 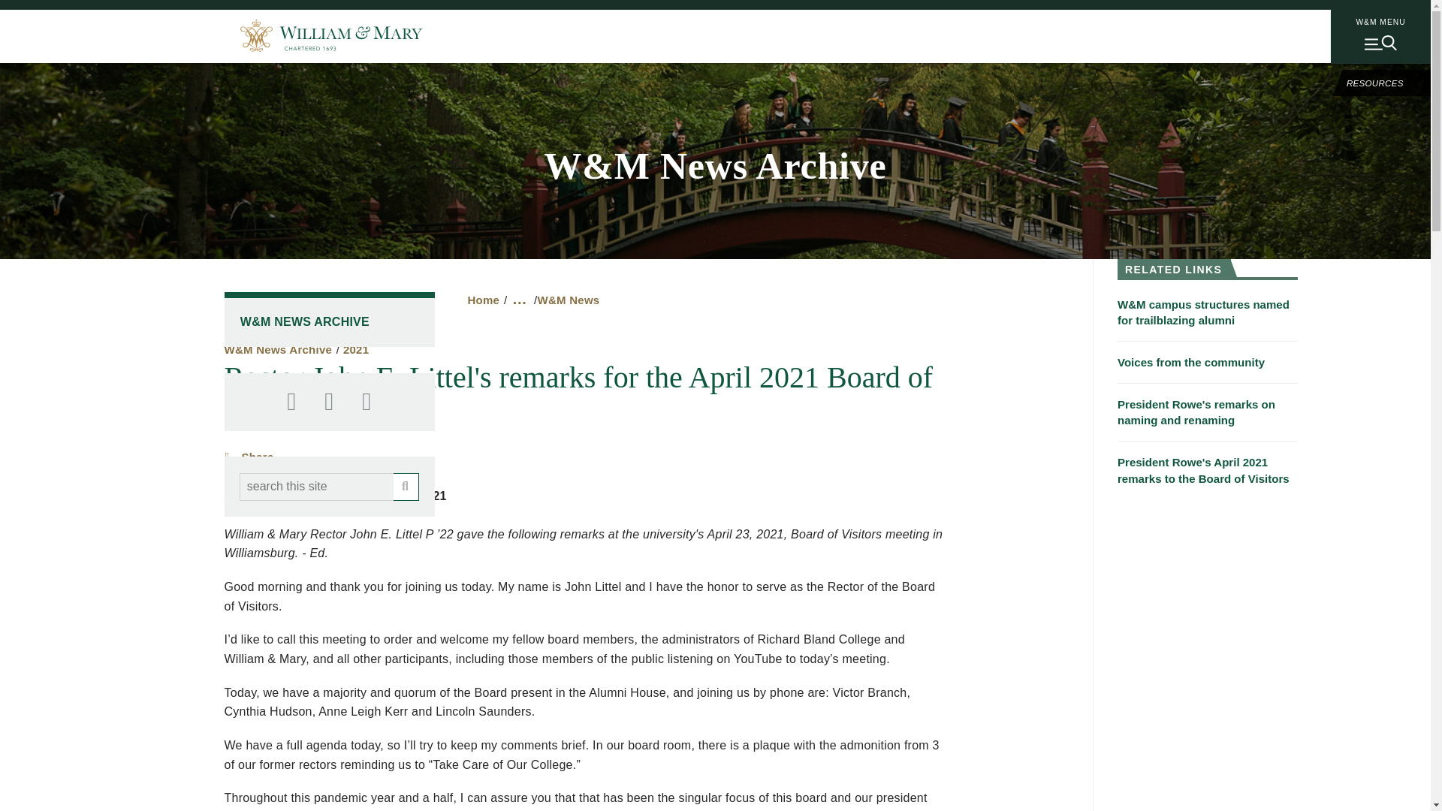 I want to click on Voices from the community, so click(x=1208, y=355).